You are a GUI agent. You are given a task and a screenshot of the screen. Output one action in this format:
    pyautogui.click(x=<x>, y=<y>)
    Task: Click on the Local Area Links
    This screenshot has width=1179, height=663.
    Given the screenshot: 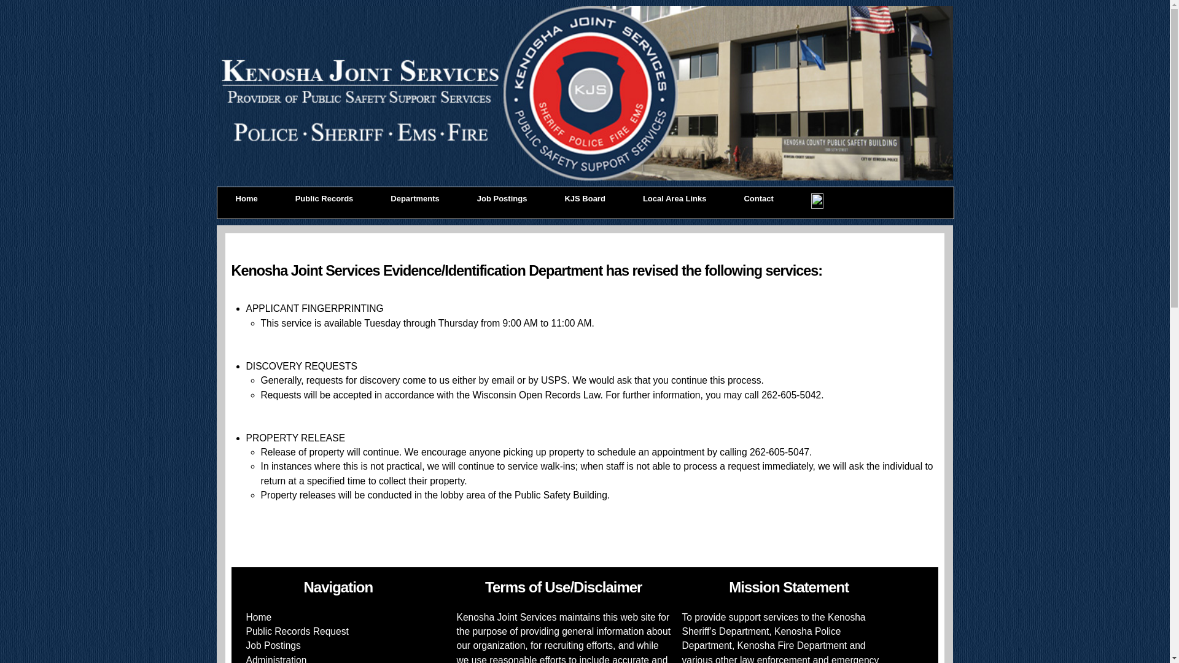 What is the action you would take?
    pyautogui.click(x=674, y=199)
    